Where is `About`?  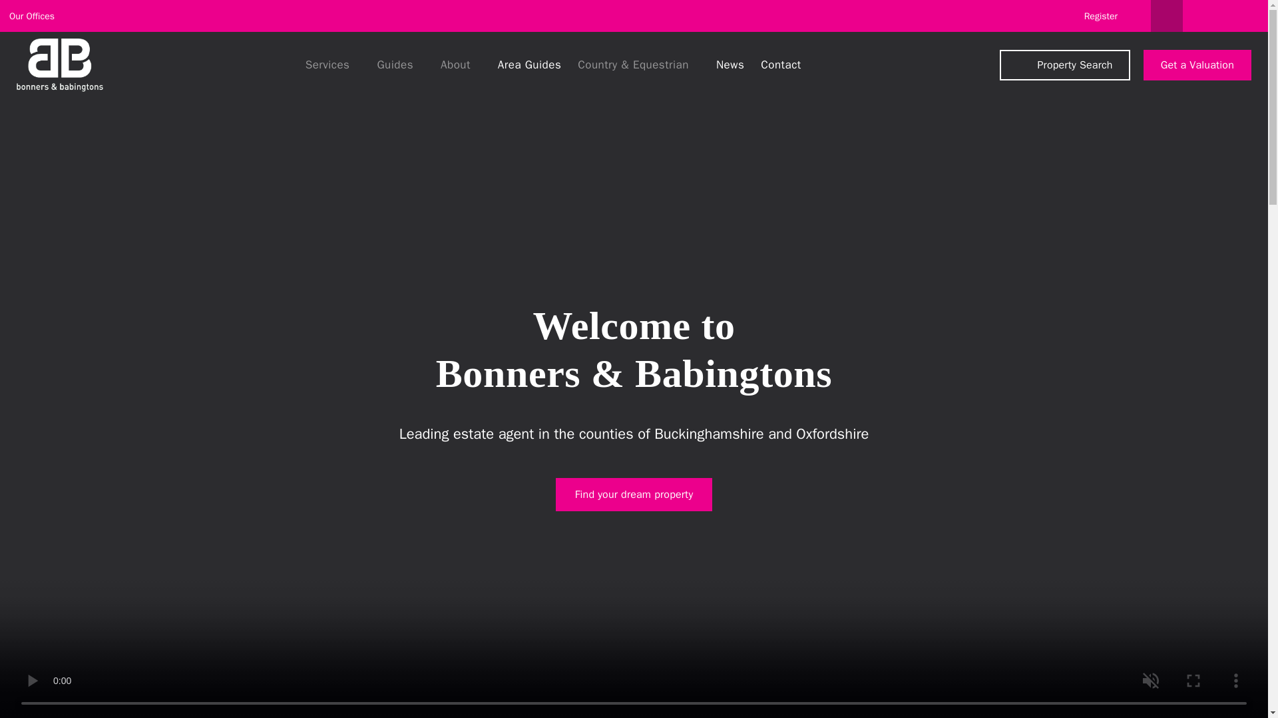
About is located at coordinates (459, 64).